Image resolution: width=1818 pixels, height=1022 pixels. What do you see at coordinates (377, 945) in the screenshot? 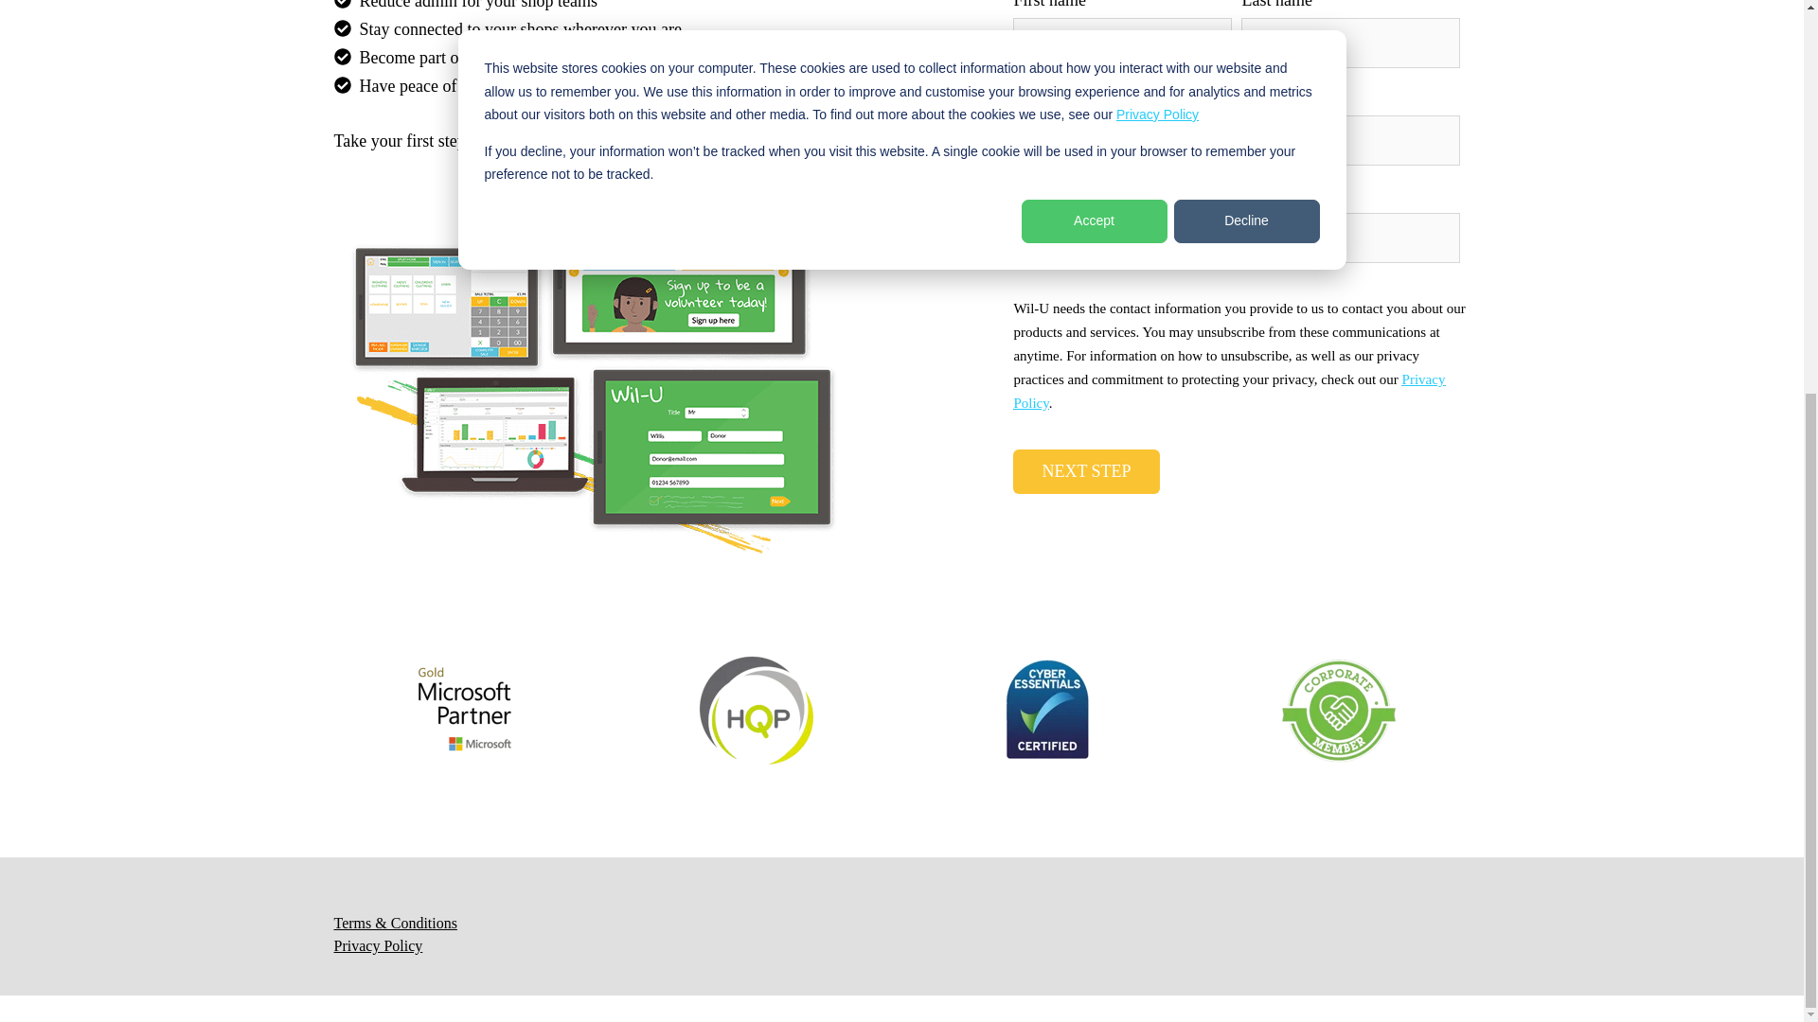
I see `Privacy Policy` at bounding box center [377, 945].